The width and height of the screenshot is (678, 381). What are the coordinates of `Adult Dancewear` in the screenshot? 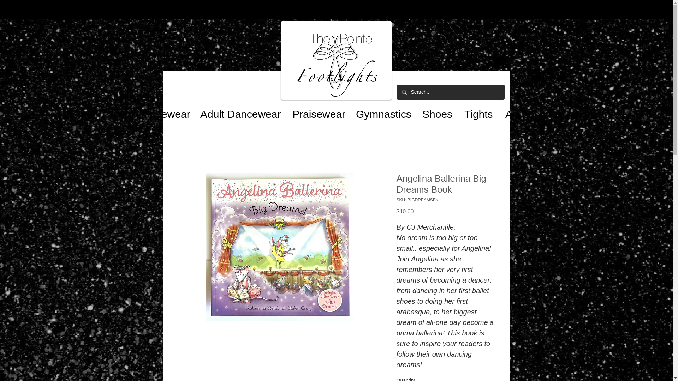 It's located at (238, 111).